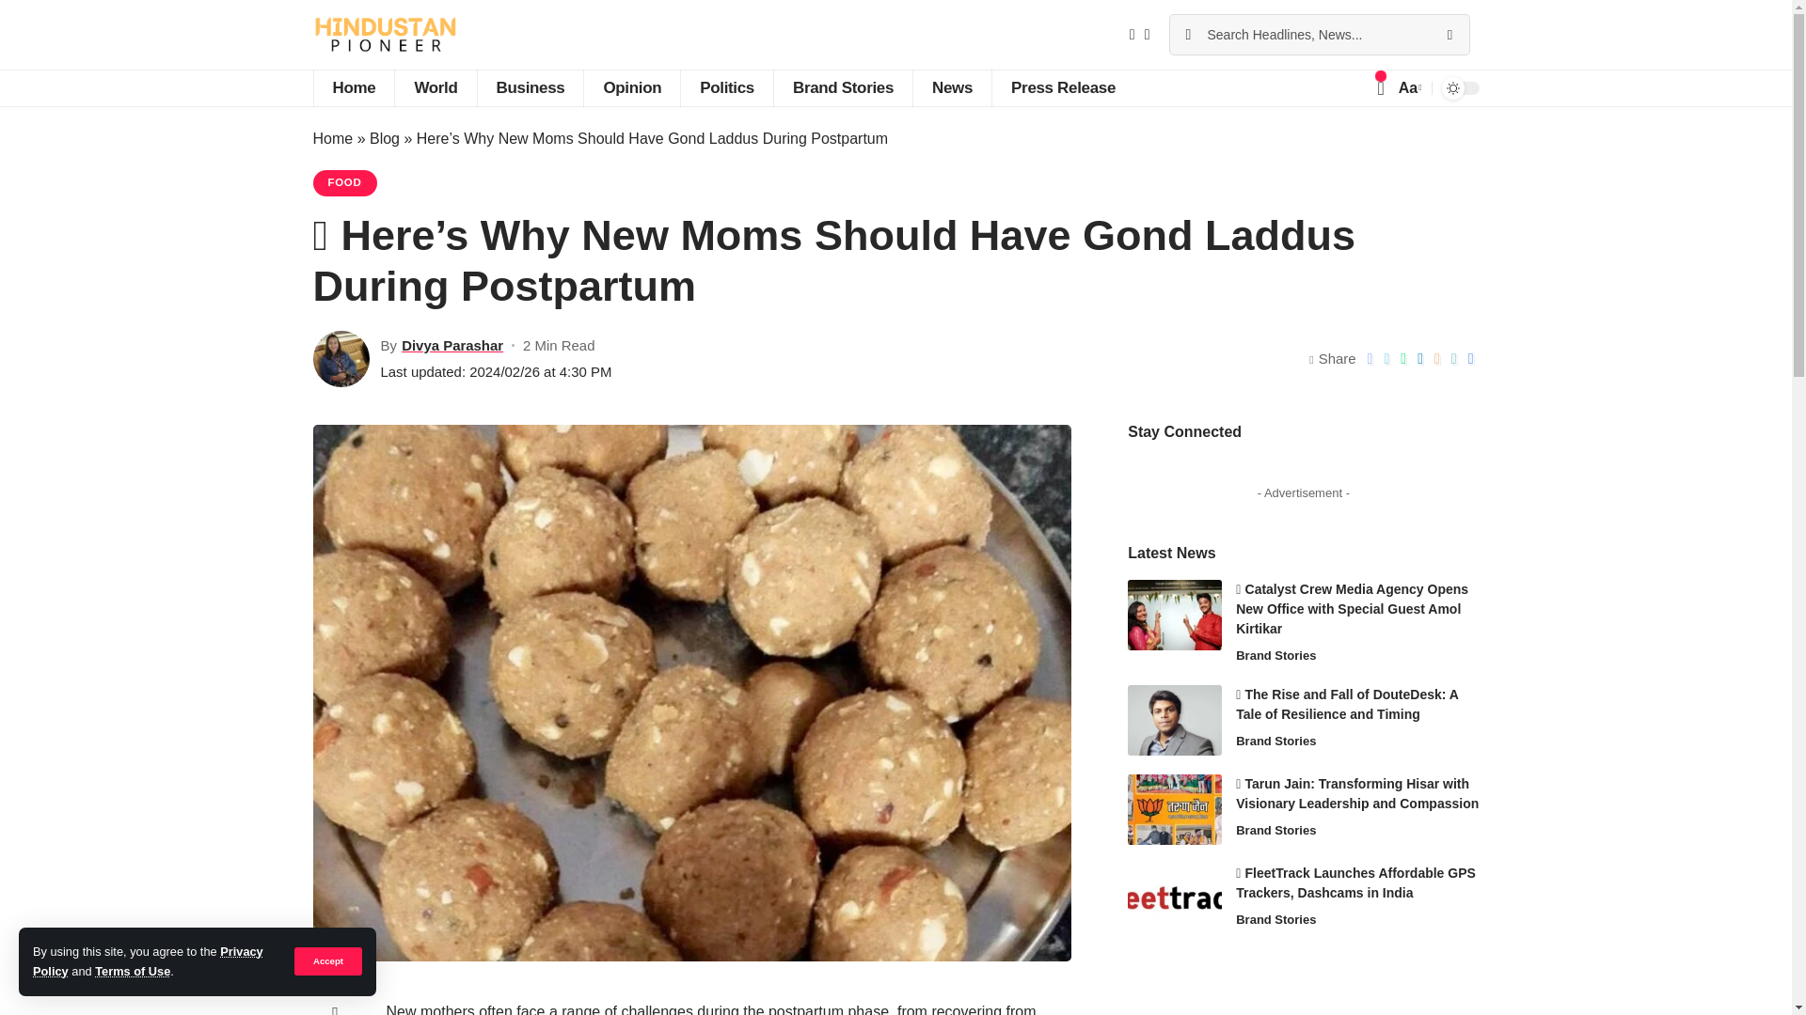 Image resolution: width=1806 pixels, height=1015 pixels. I want to click on Terms of Use, so click(132, 972).